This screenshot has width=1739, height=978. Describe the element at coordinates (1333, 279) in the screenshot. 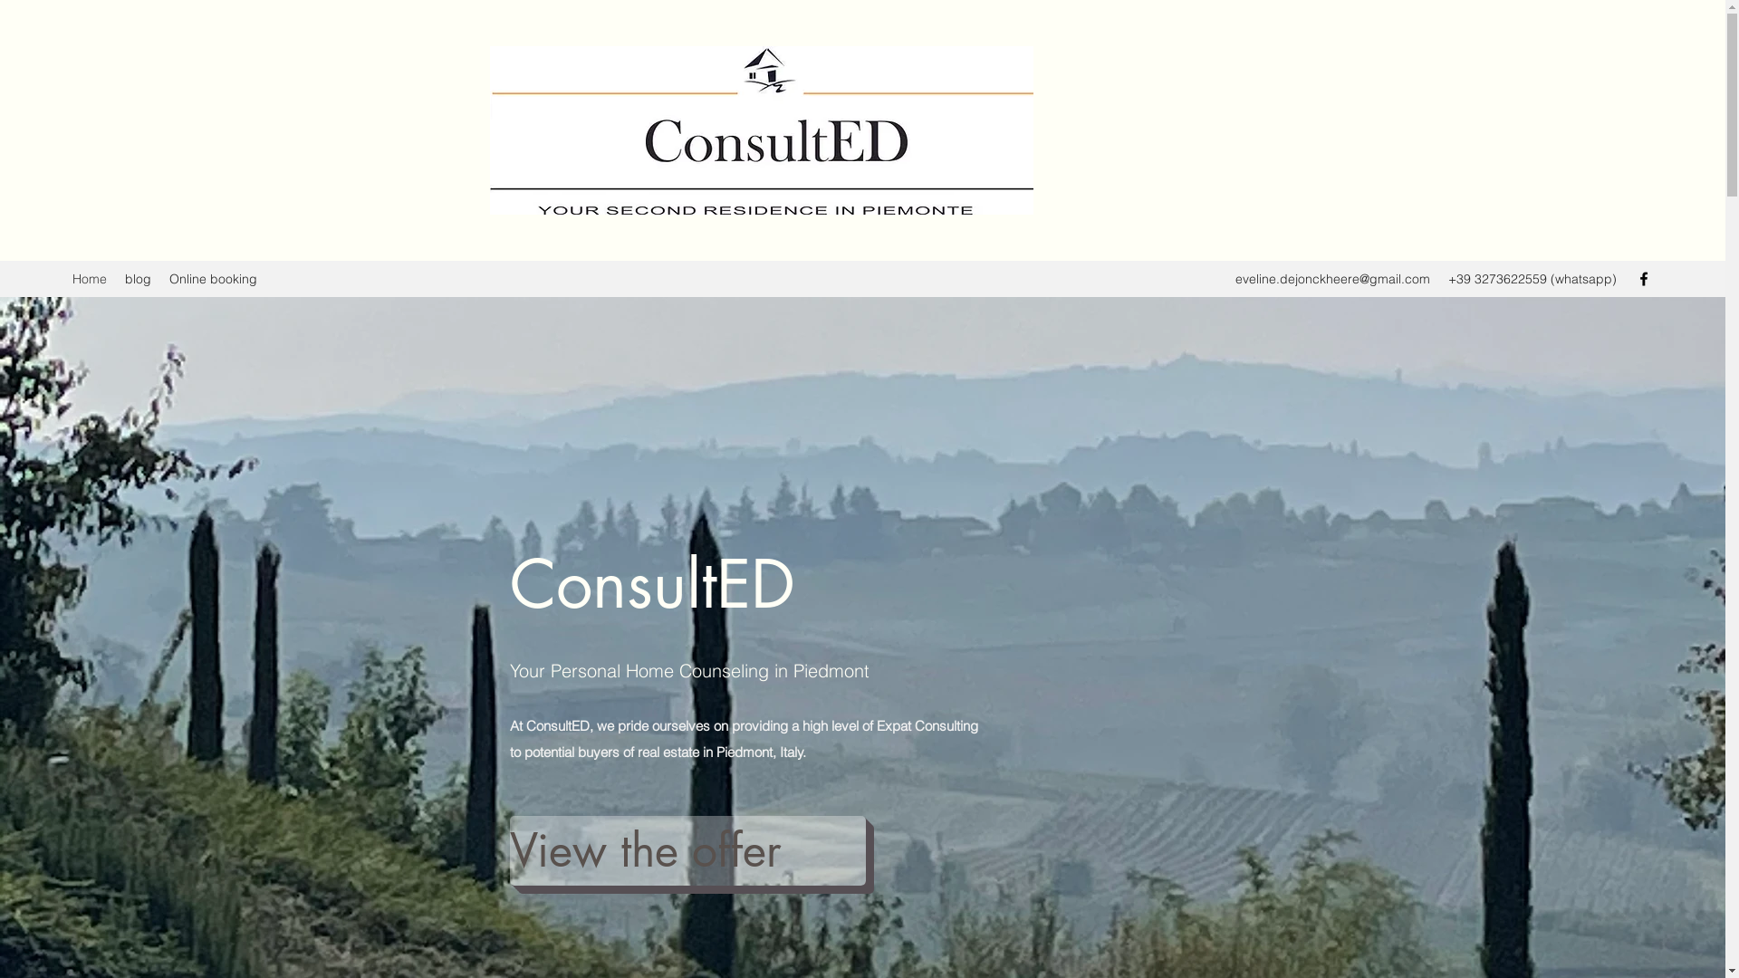

I see `eveline.dejonckheere@gmail.com` at that location.